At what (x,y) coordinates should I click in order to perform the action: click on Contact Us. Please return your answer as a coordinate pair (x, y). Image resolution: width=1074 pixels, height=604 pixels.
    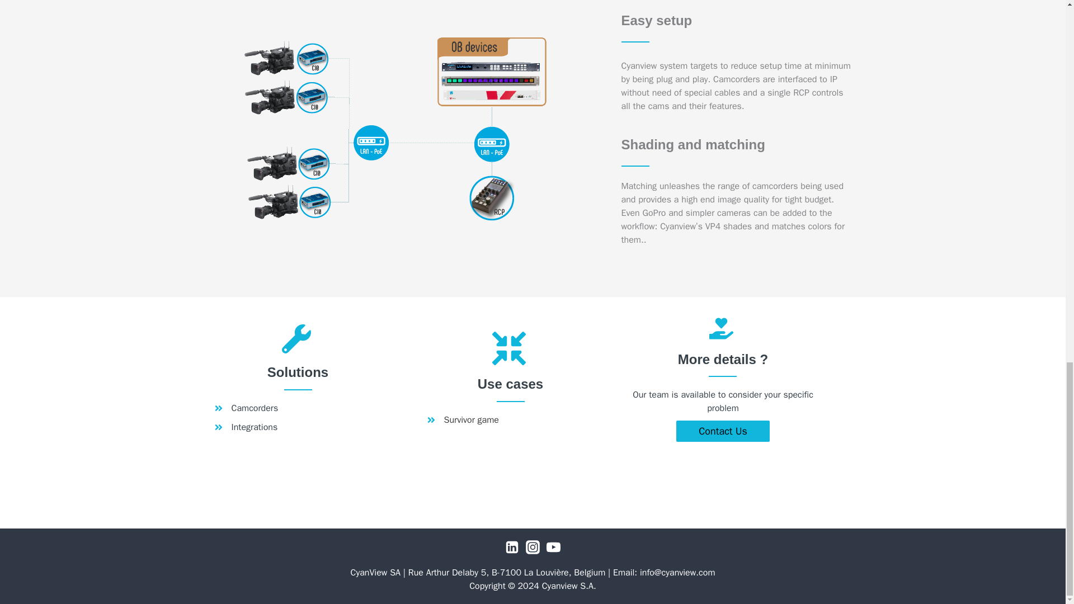
    Looking at the image, I should click on (723, 431).